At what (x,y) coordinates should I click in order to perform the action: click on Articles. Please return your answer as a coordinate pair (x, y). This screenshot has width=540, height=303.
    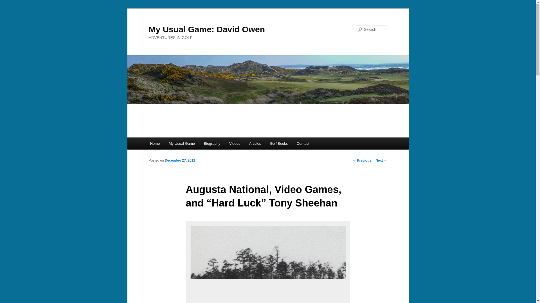
    Looking at the image, I should click on (255, 144).